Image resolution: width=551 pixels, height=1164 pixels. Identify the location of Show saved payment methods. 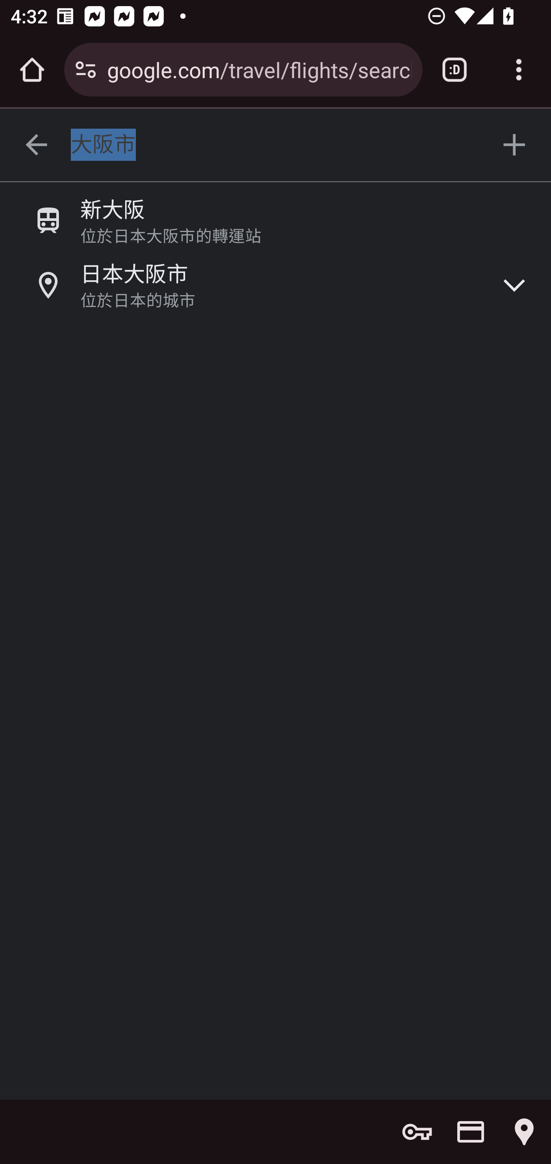
(471, 1132).